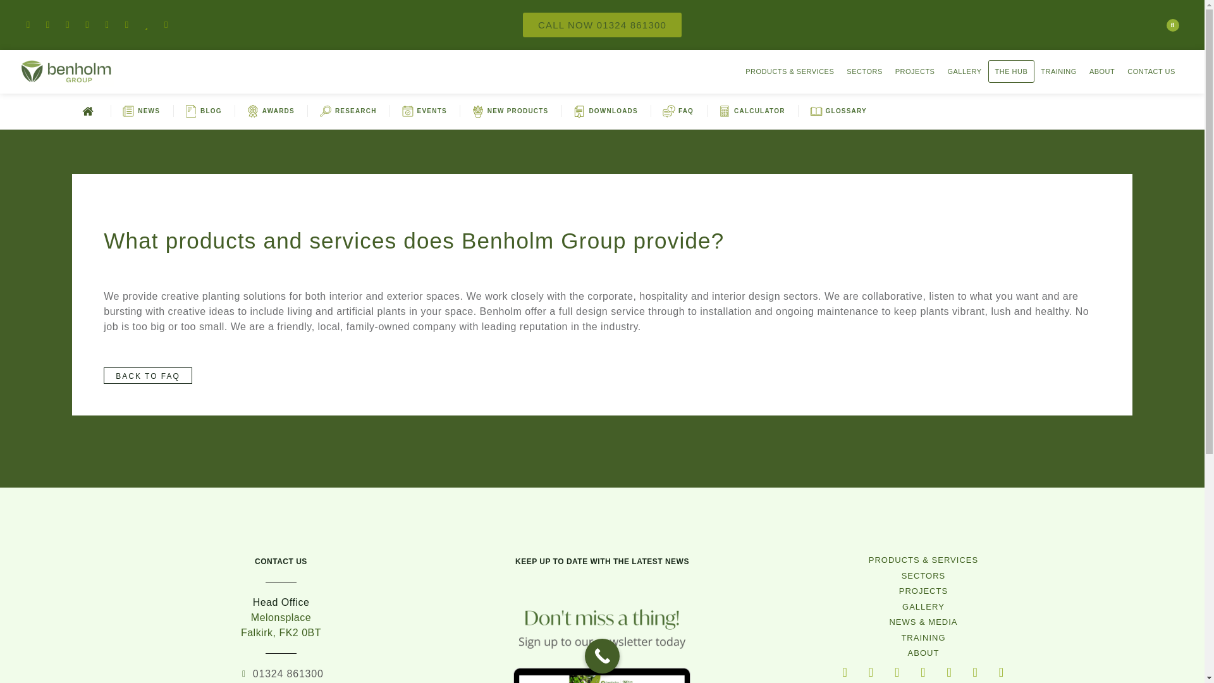 Image resolution: width=1214 pixels, height=683 pixels. Describe the element at coordinates (864, 71) in the screenshot. I see `SECTORS` at that location.